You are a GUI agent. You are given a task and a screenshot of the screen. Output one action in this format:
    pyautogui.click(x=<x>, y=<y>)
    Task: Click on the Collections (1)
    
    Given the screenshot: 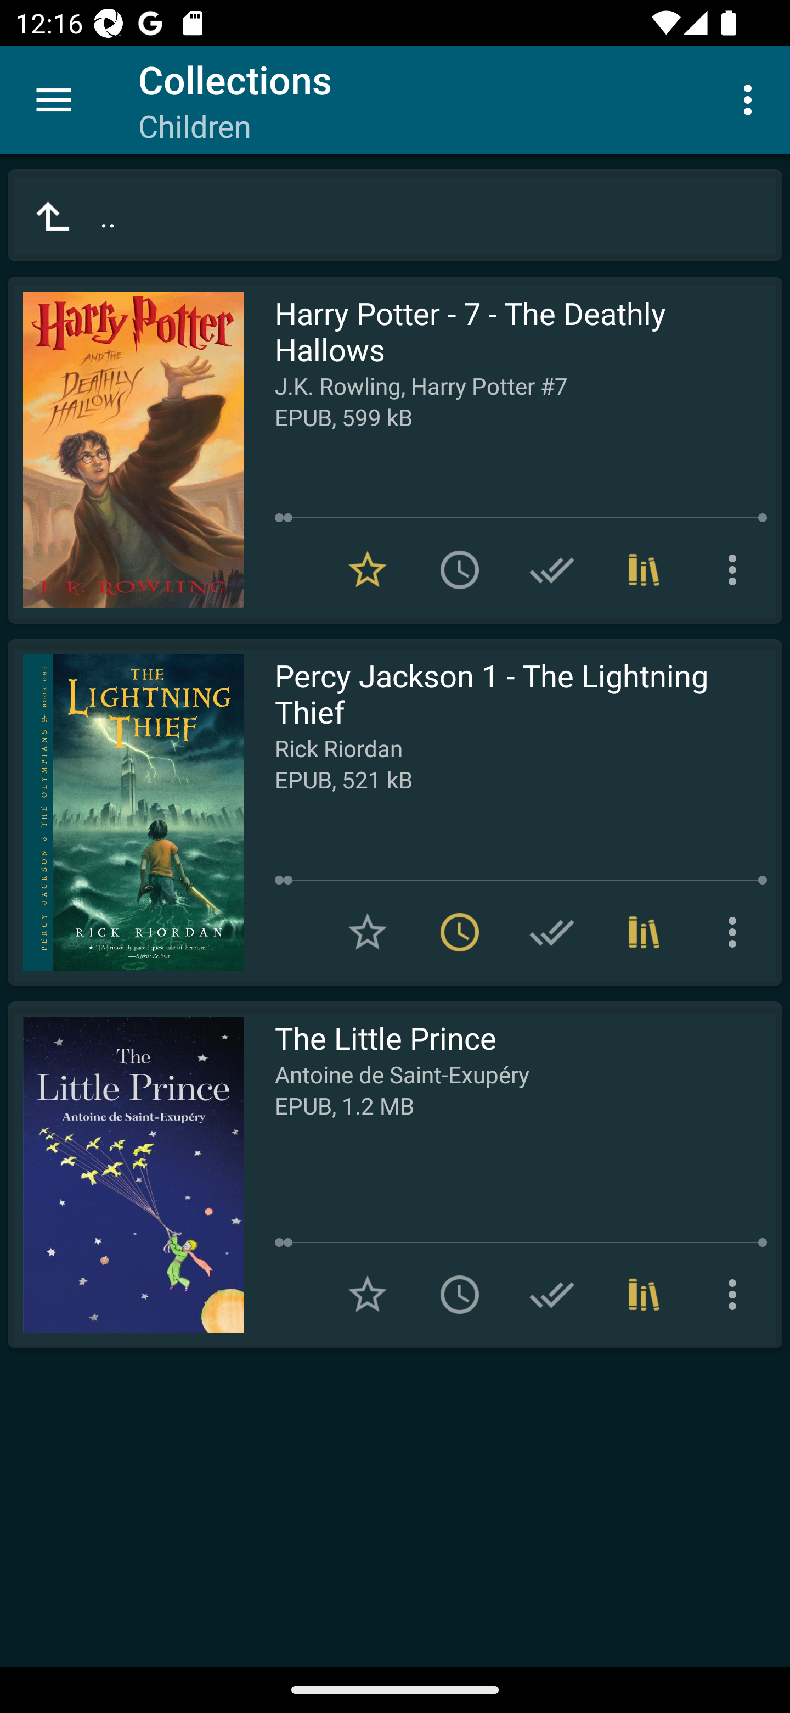 What is the action you would take?
    pyautogui.click(x=644, y=932)
    